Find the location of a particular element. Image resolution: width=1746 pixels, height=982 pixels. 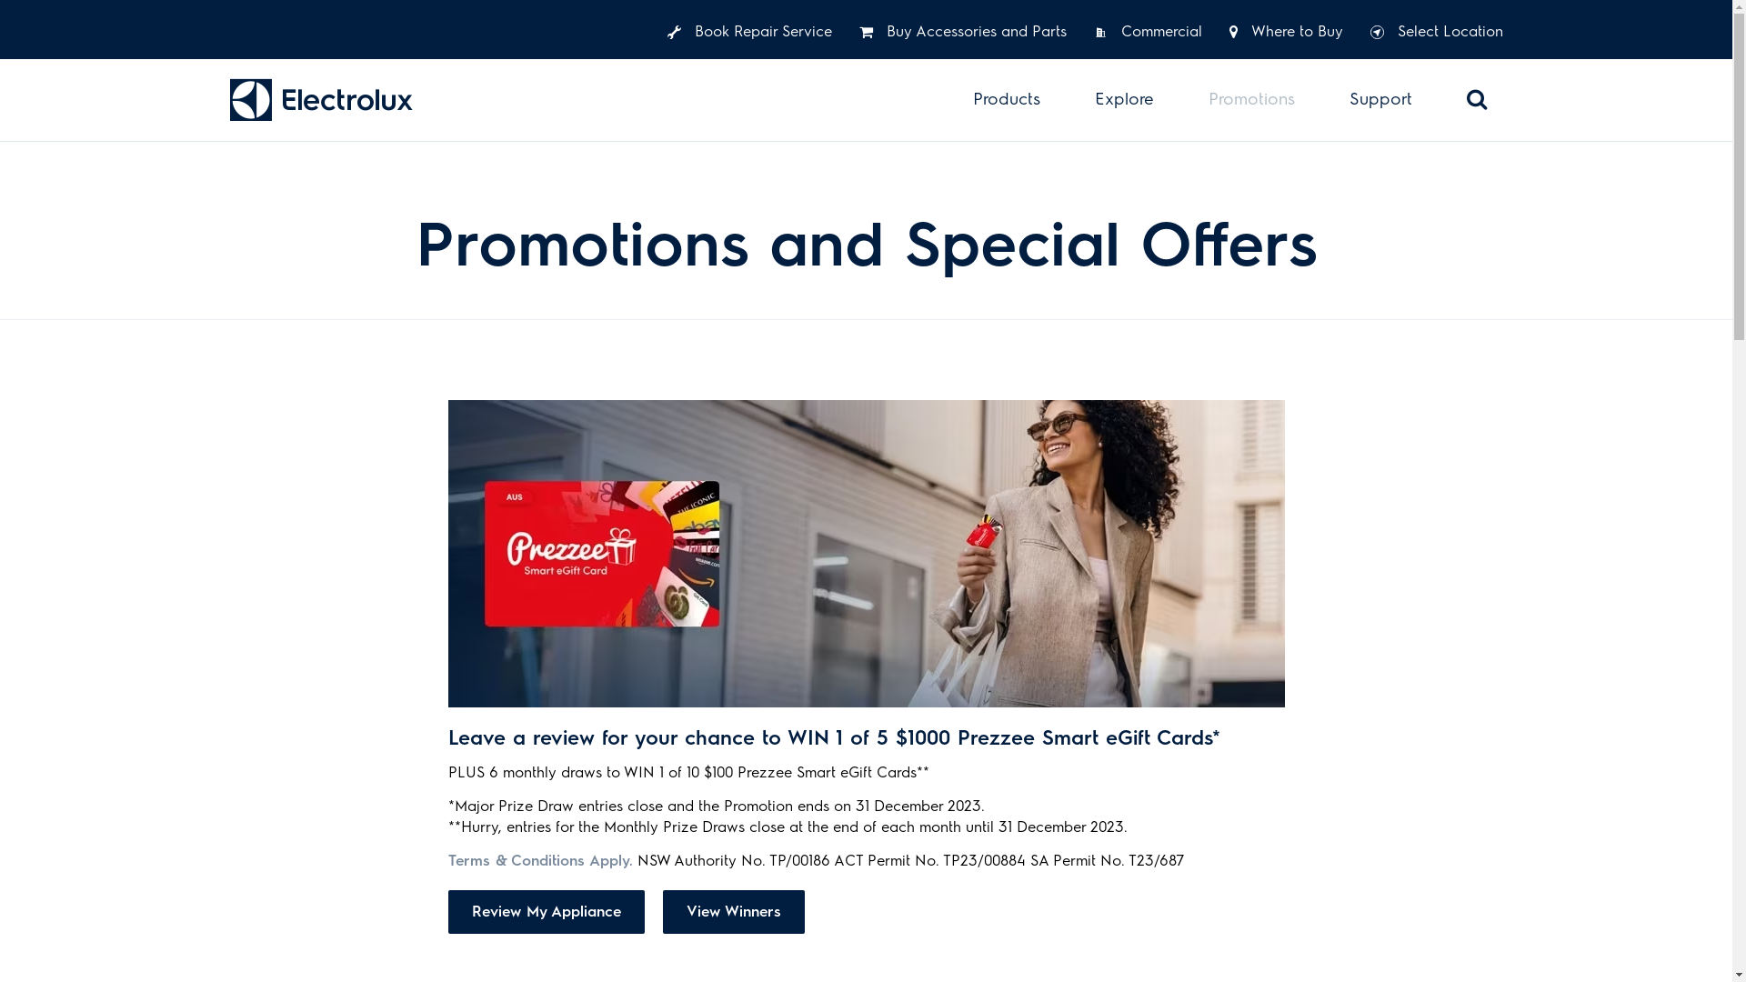

Support is located at coordinates (1380, 100).